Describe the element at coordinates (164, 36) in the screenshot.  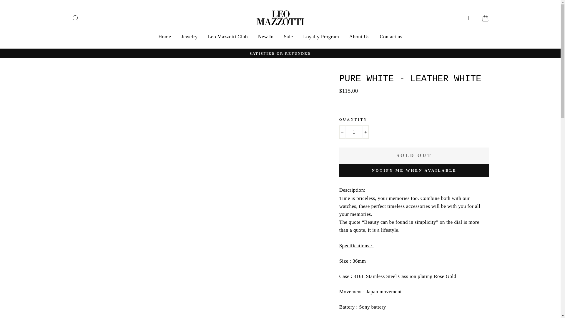
I see `Home` at that location.